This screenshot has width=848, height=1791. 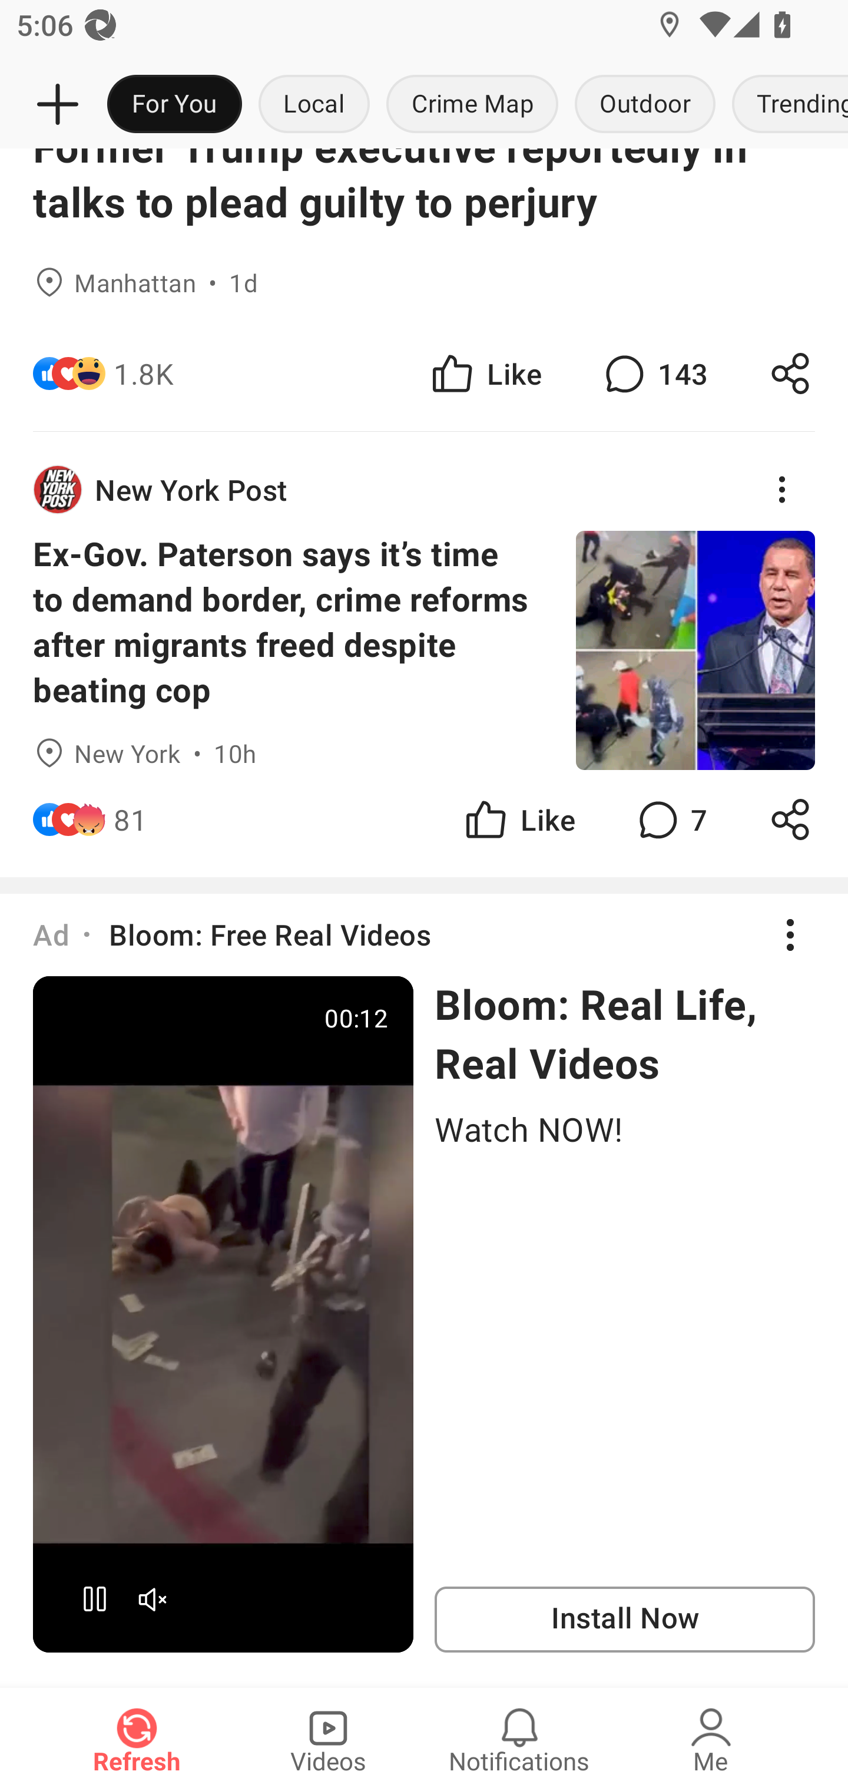 What do you see at coordinates (670, 819) in the screenshot?
I see `7` at bounding box center [670, 819].